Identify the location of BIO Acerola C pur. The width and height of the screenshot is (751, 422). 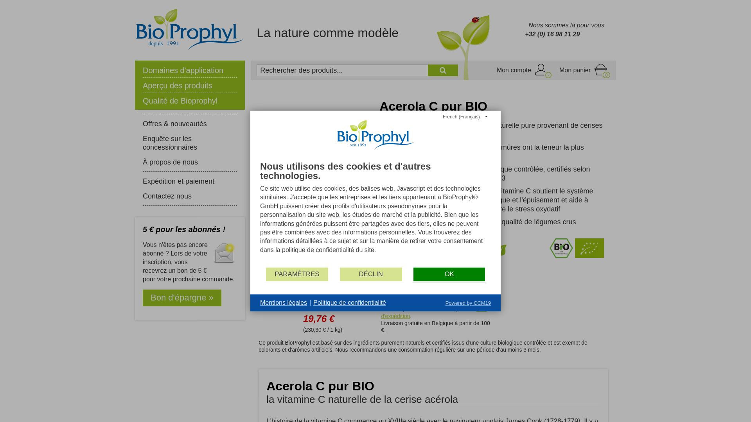
(273, 141).